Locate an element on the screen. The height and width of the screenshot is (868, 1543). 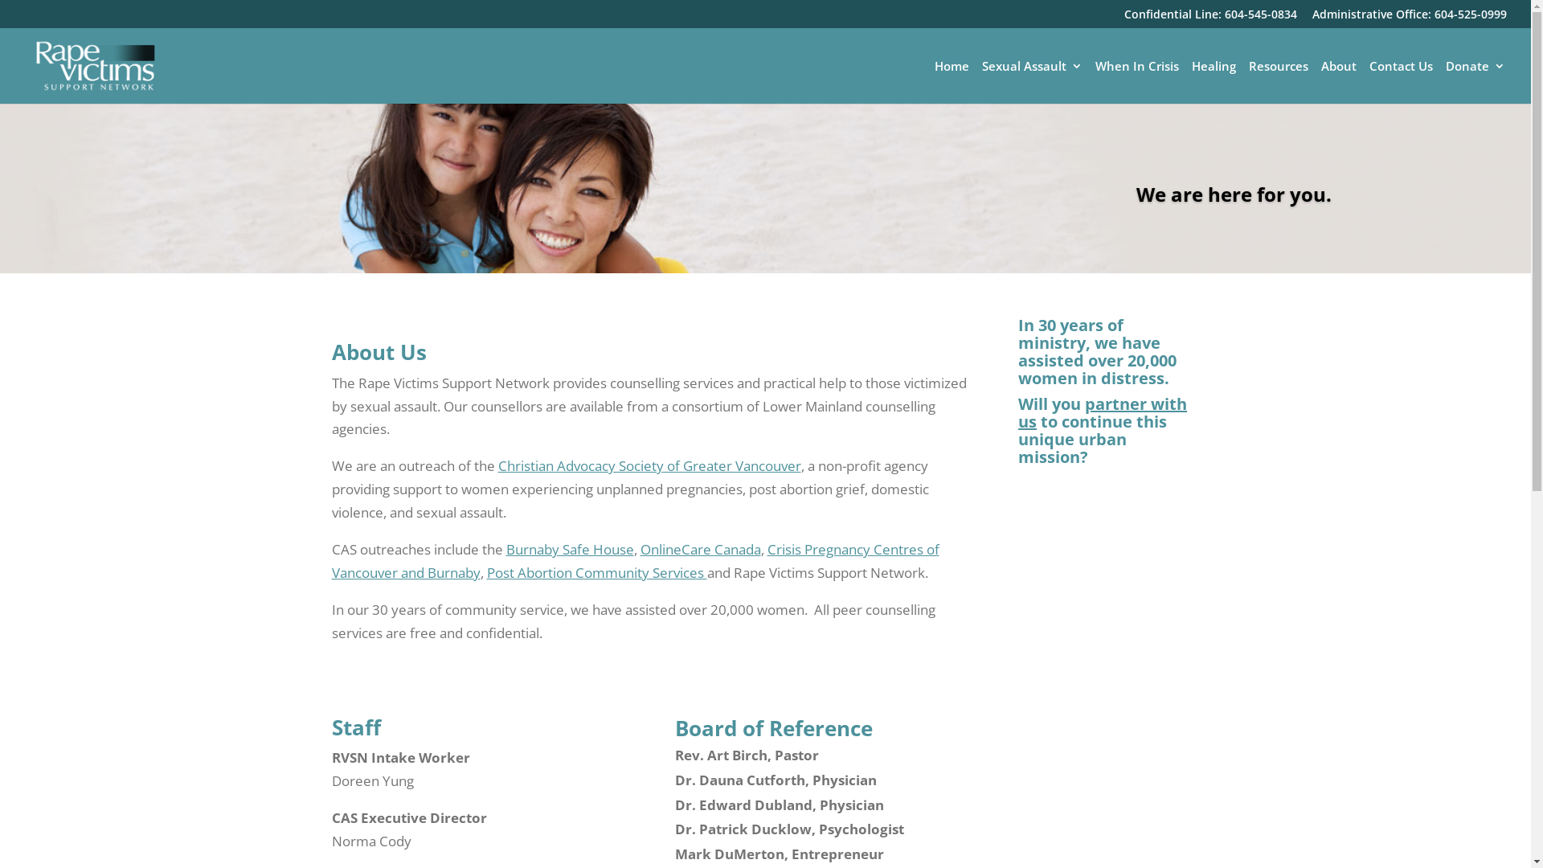
About is located at coordinates (1339, 82).